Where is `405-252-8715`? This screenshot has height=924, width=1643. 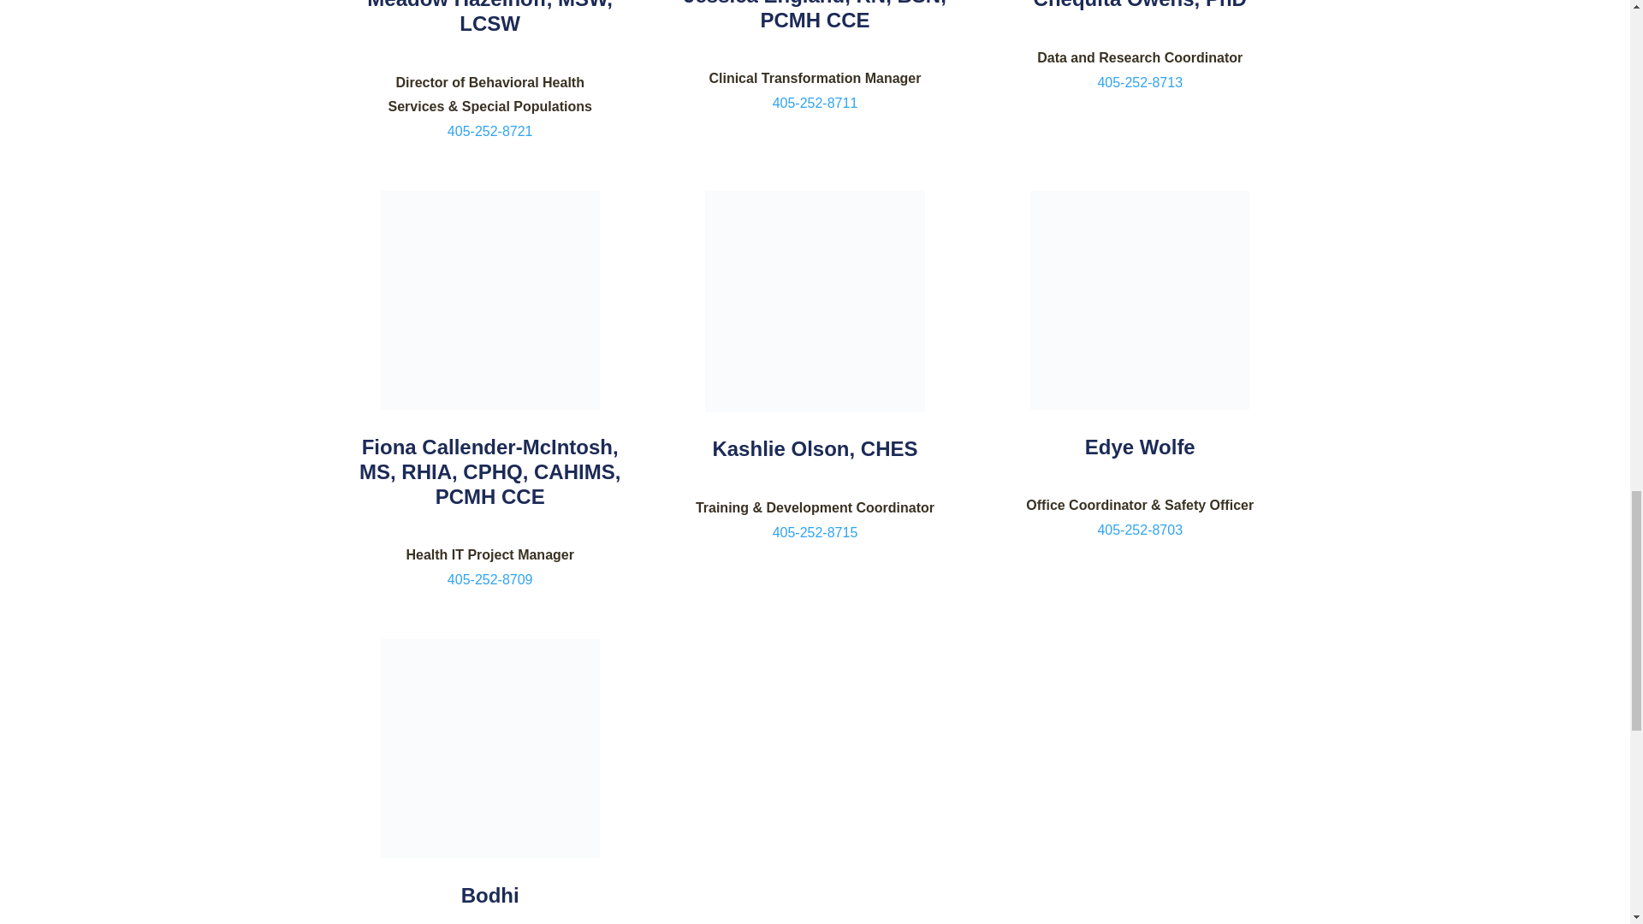
405-252-8715 is located at coordinates (815, 532).